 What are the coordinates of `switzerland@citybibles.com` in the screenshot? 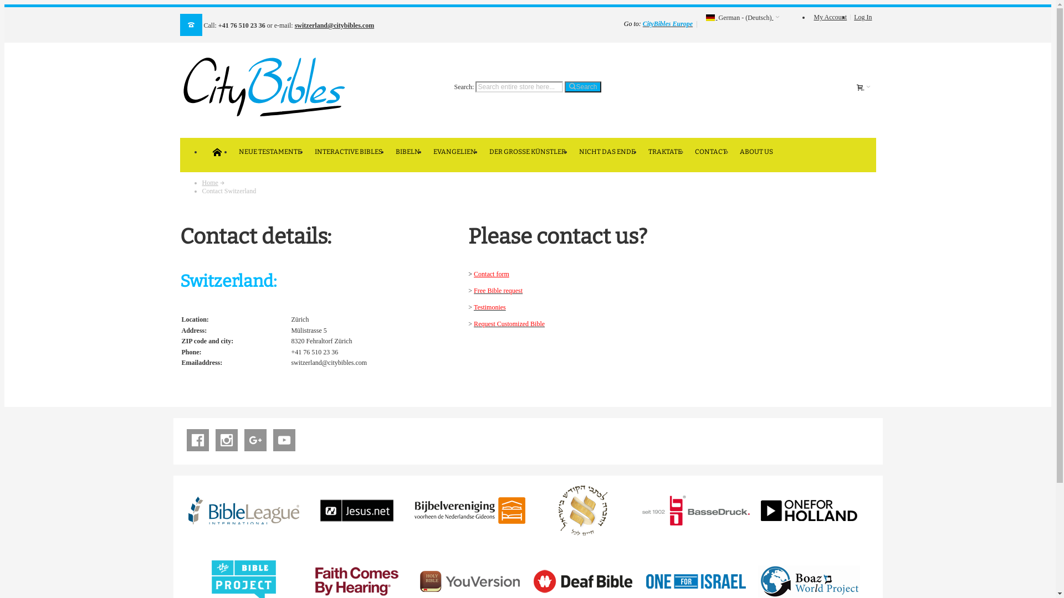 It's located at (335, 25).